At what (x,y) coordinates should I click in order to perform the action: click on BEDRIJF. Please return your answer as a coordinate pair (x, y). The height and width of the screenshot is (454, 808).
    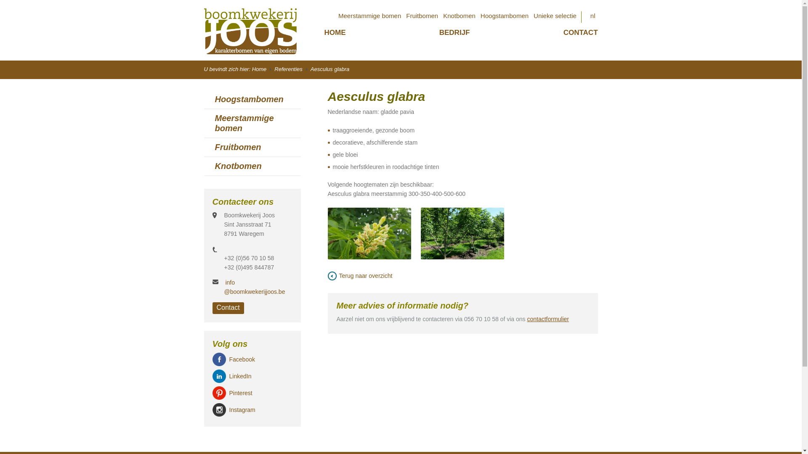
    Looking at the image, I should click on (454, 33).